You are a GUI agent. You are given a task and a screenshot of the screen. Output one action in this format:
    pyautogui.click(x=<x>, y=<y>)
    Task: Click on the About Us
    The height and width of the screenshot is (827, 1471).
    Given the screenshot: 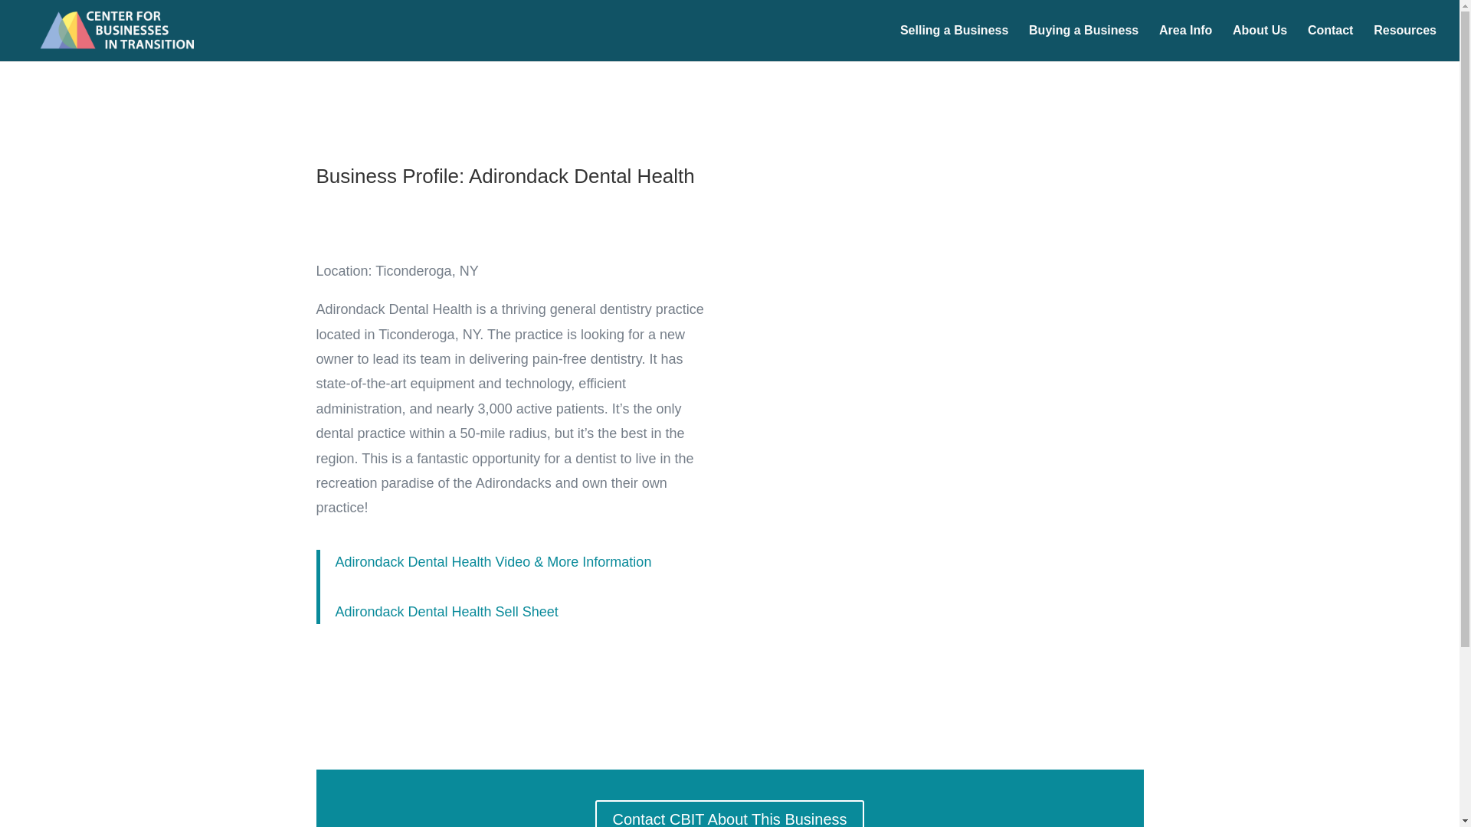 What is the action you would take?
    pyautogui.click(x=1260, y=43)
    